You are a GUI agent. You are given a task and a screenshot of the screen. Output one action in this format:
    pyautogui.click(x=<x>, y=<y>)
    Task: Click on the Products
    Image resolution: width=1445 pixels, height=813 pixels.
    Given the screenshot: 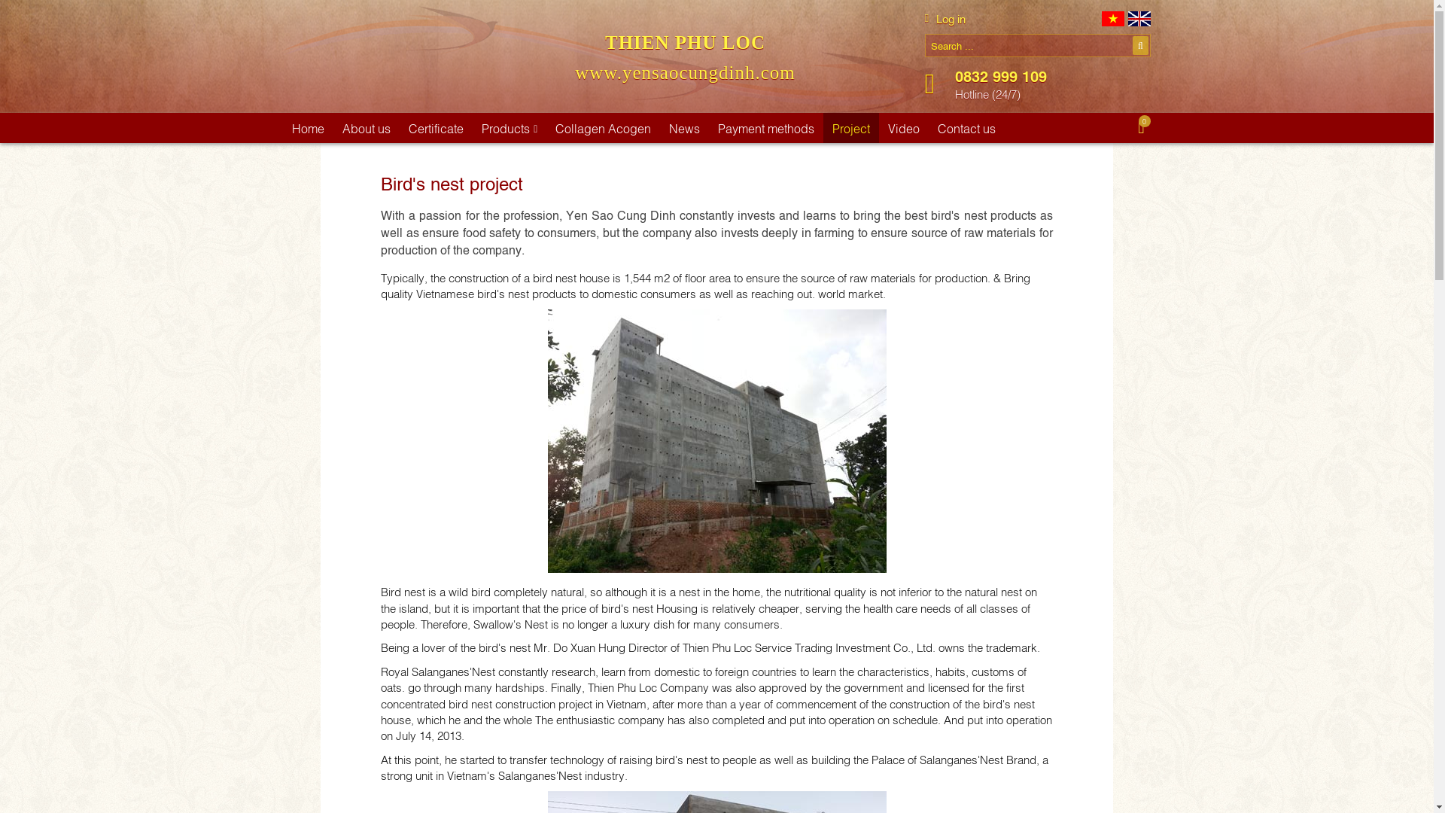 What is the action you would take?
    pyautogui.click(x=509, y=128)
    